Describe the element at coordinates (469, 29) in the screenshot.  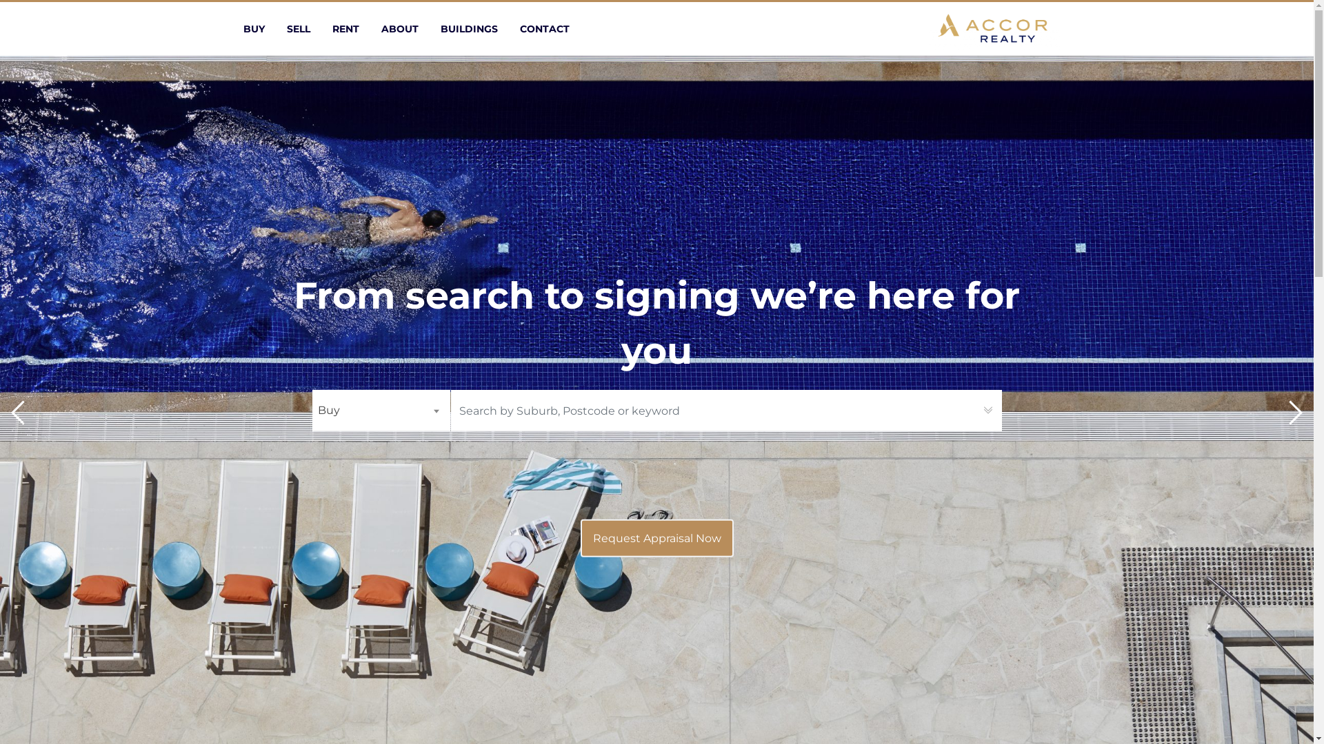
I see `BUILDINGS` at that location.